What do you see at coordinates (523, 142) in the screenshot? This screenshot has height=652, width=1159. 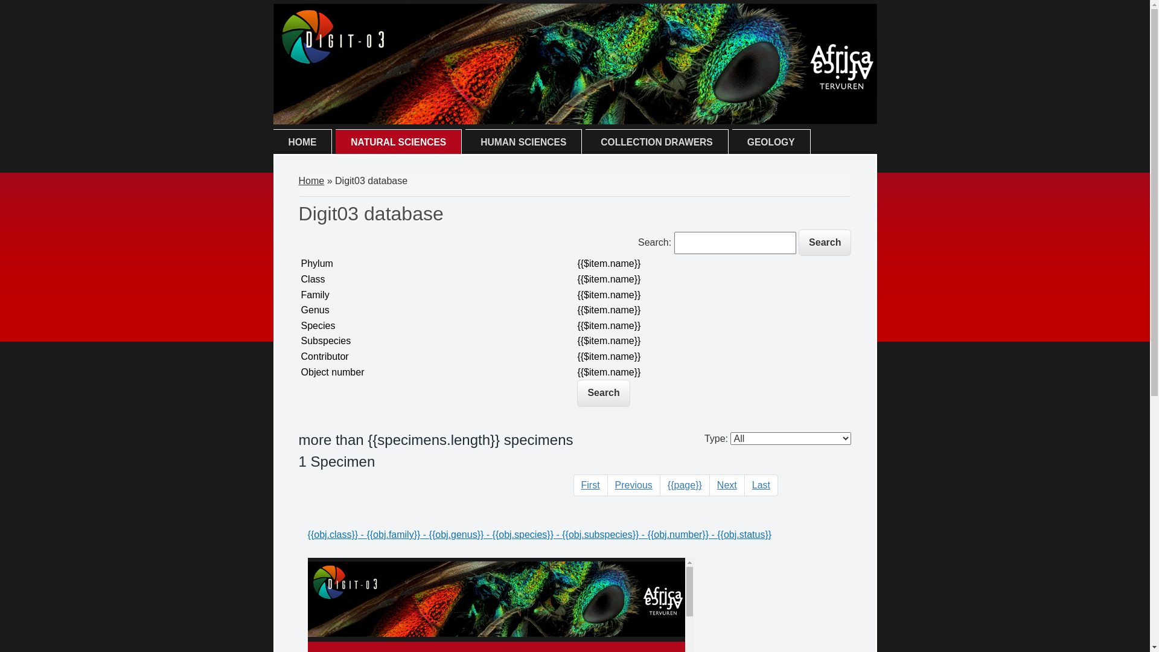 I see `HUMAN SCIENCES` at bounding box center [523, 142].